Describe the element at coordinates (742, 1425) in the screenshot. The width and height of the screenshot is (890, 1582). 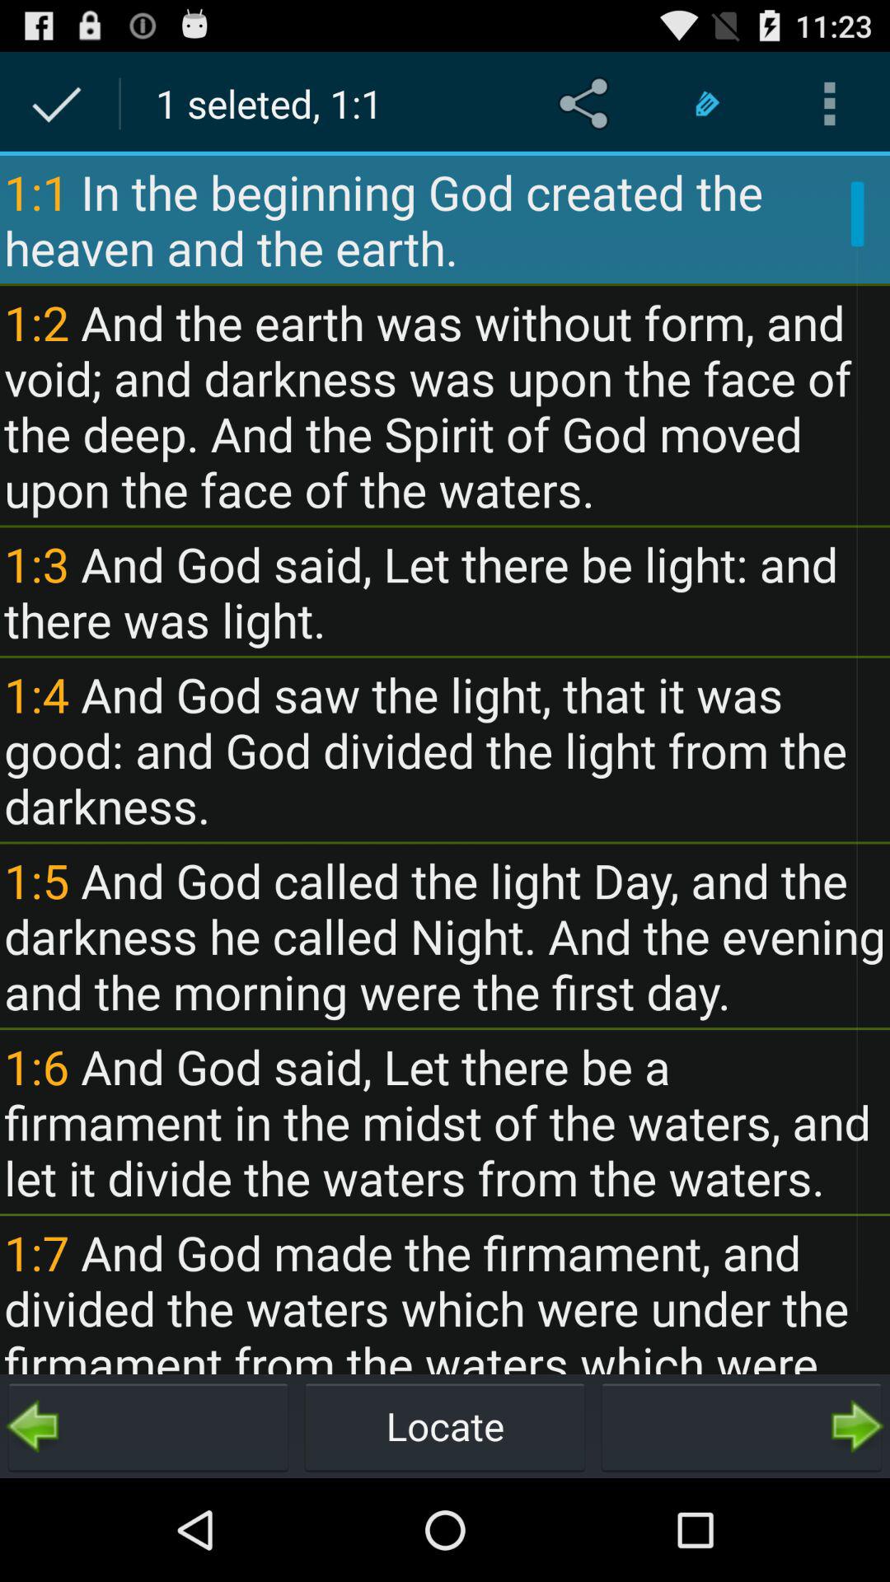
I see `turn off button to the right of locate item` at that location.